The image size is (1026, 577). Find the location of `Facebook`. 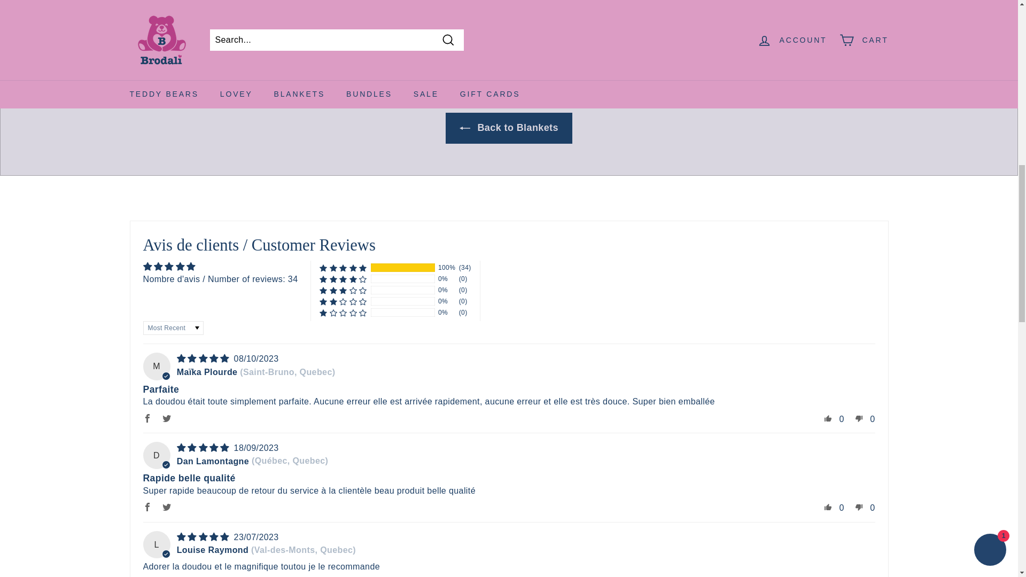

Facebook is located at coordinates (147, 507).